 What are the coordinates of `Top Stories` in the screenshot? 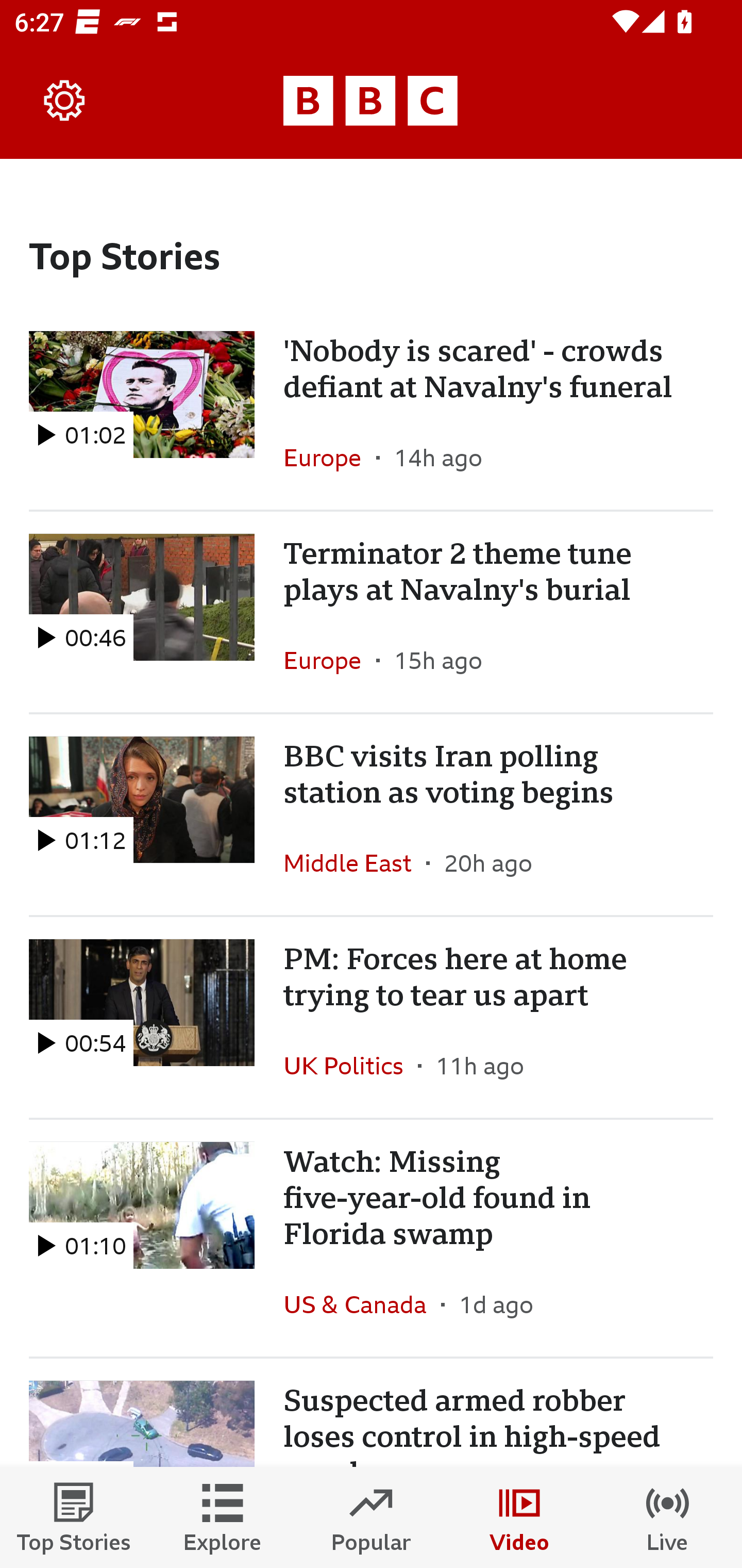 It's located at (74, 1517).